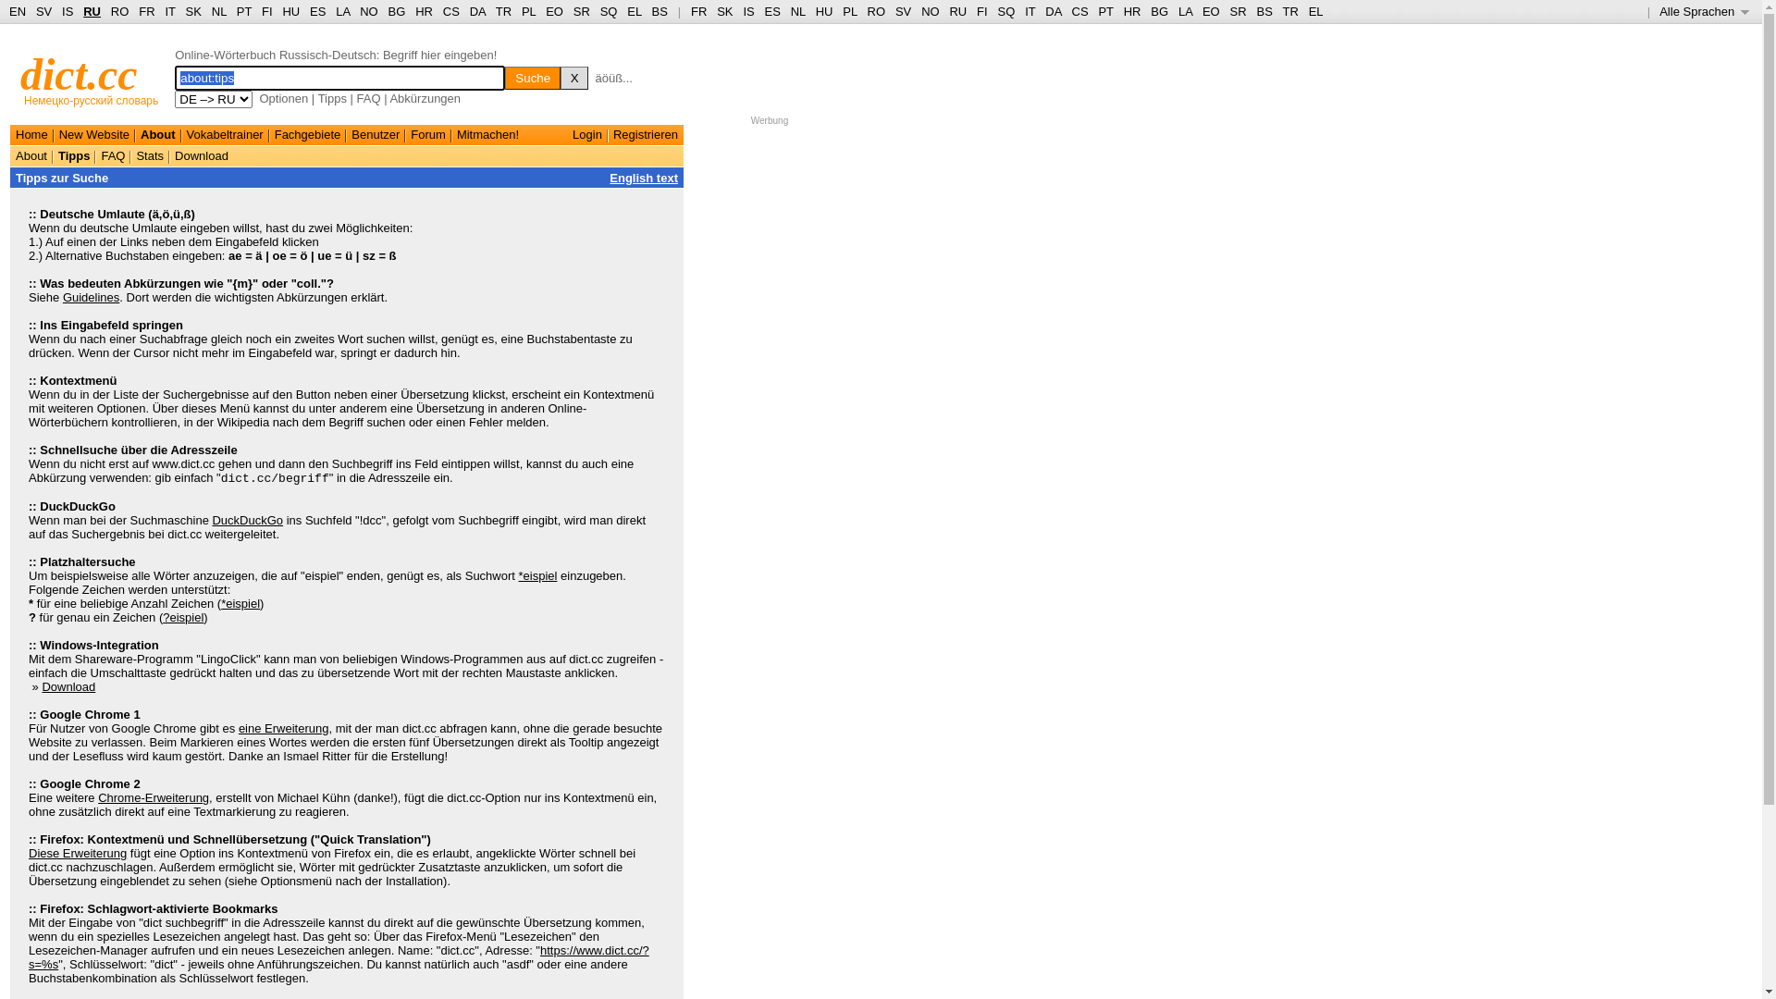 Image resolution: width=1776 pixels, height=999 pixels. I want to click on SR, so click(582, 11).